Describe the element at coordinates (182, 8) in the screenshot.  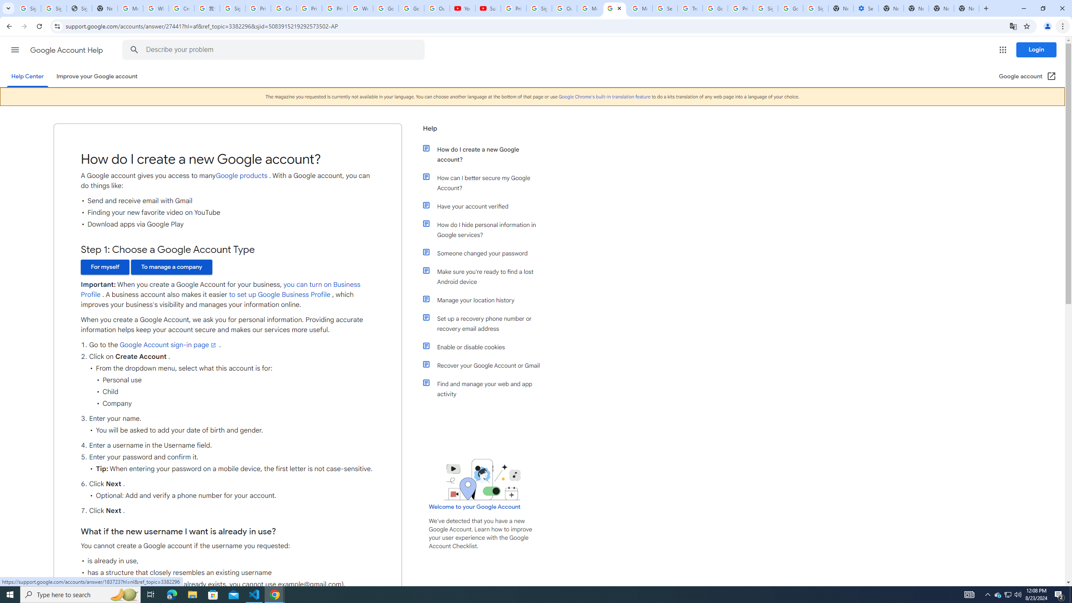
I see `Create your Google Account` at that location.